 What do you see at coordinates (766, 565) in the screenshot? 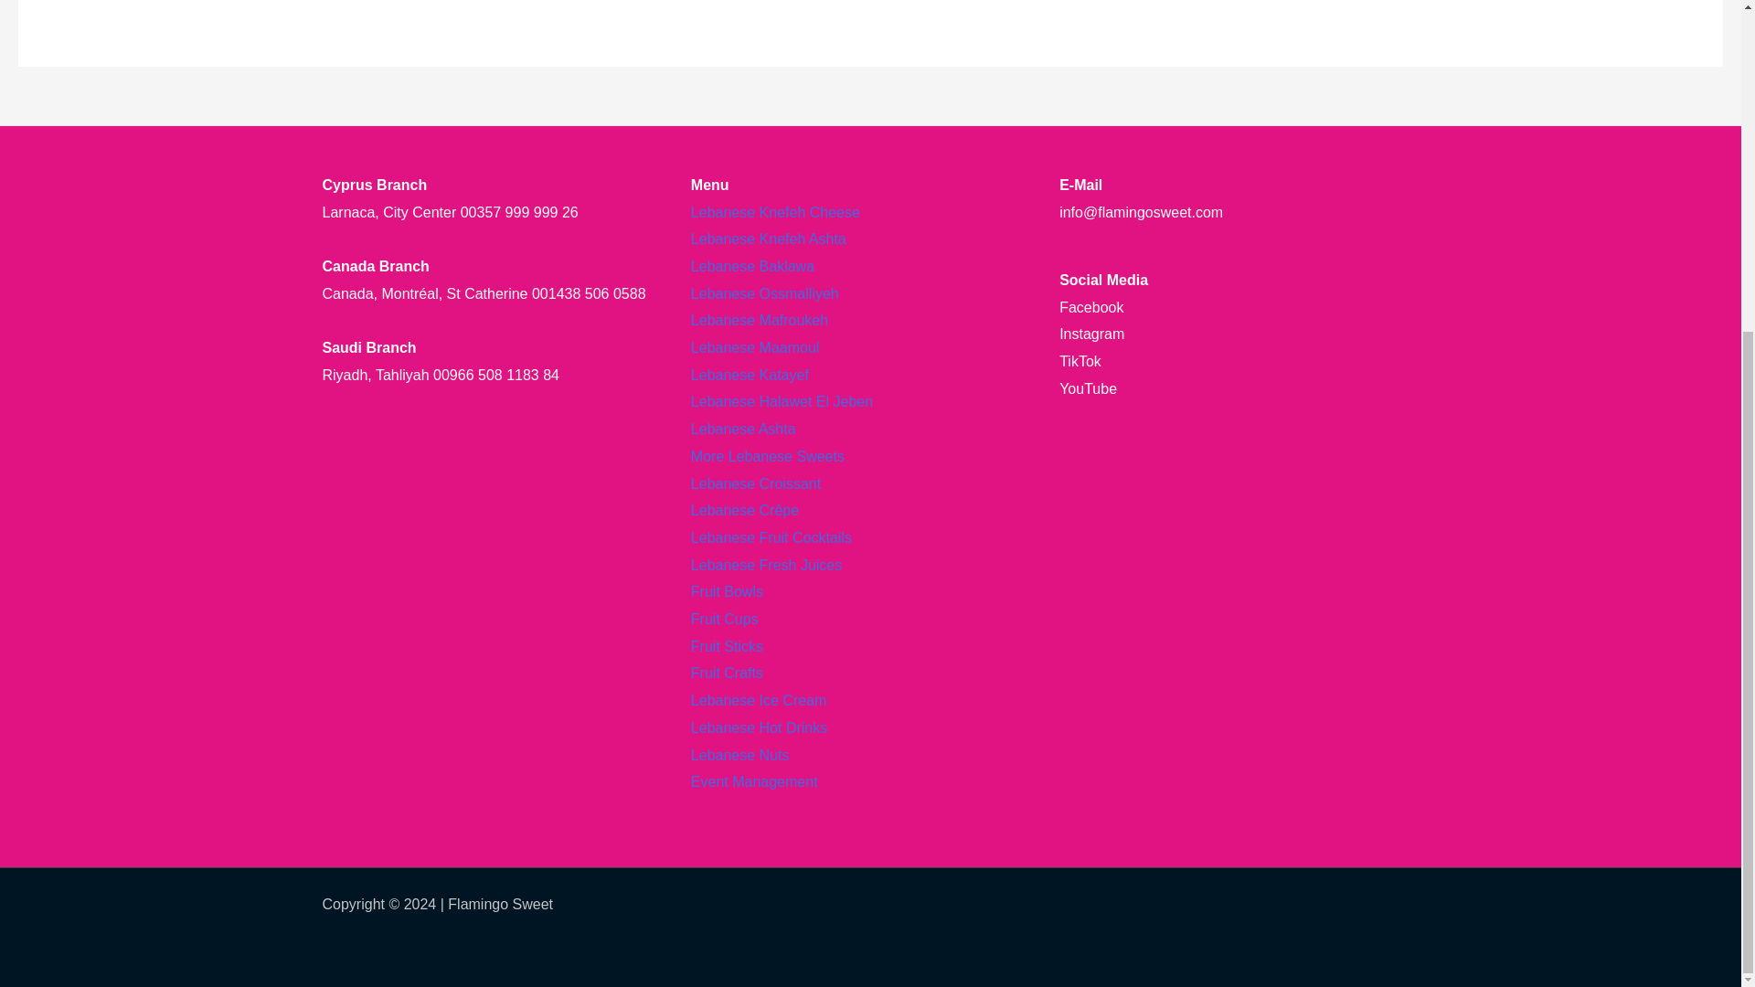
I see `Lebanese Fresh Juices` at bounding box center [766, 565].